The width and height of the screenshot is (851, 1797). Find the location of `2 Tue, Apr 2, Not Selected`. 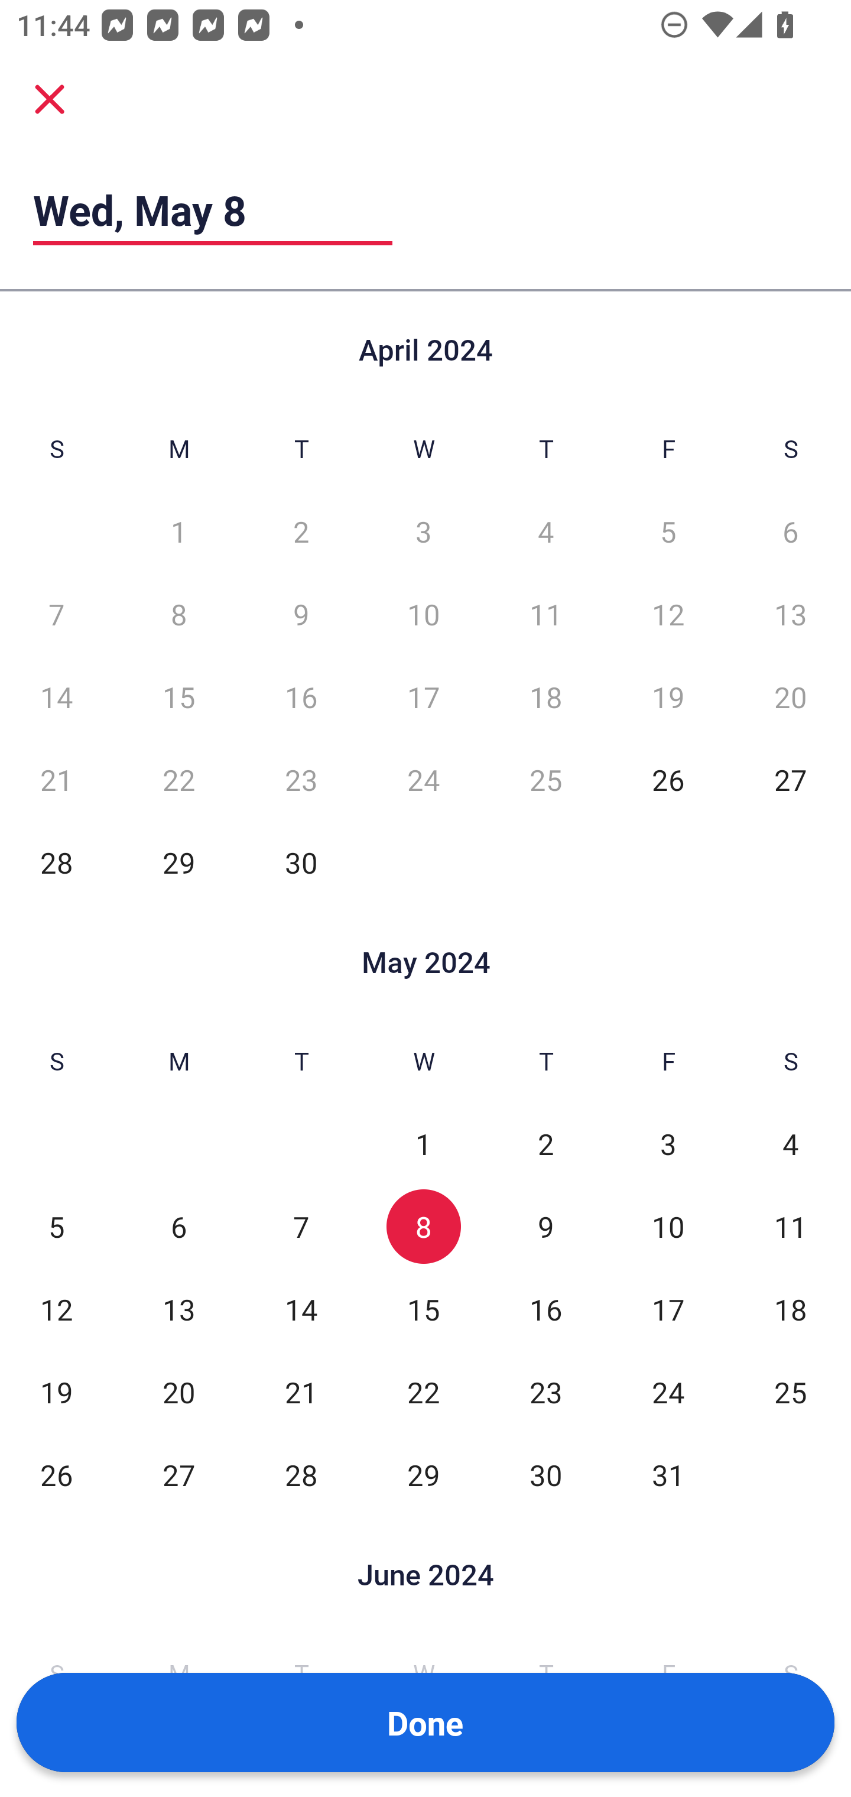

2 Tue, Apr 2, Not Selected is located at coordinates (301, 531).